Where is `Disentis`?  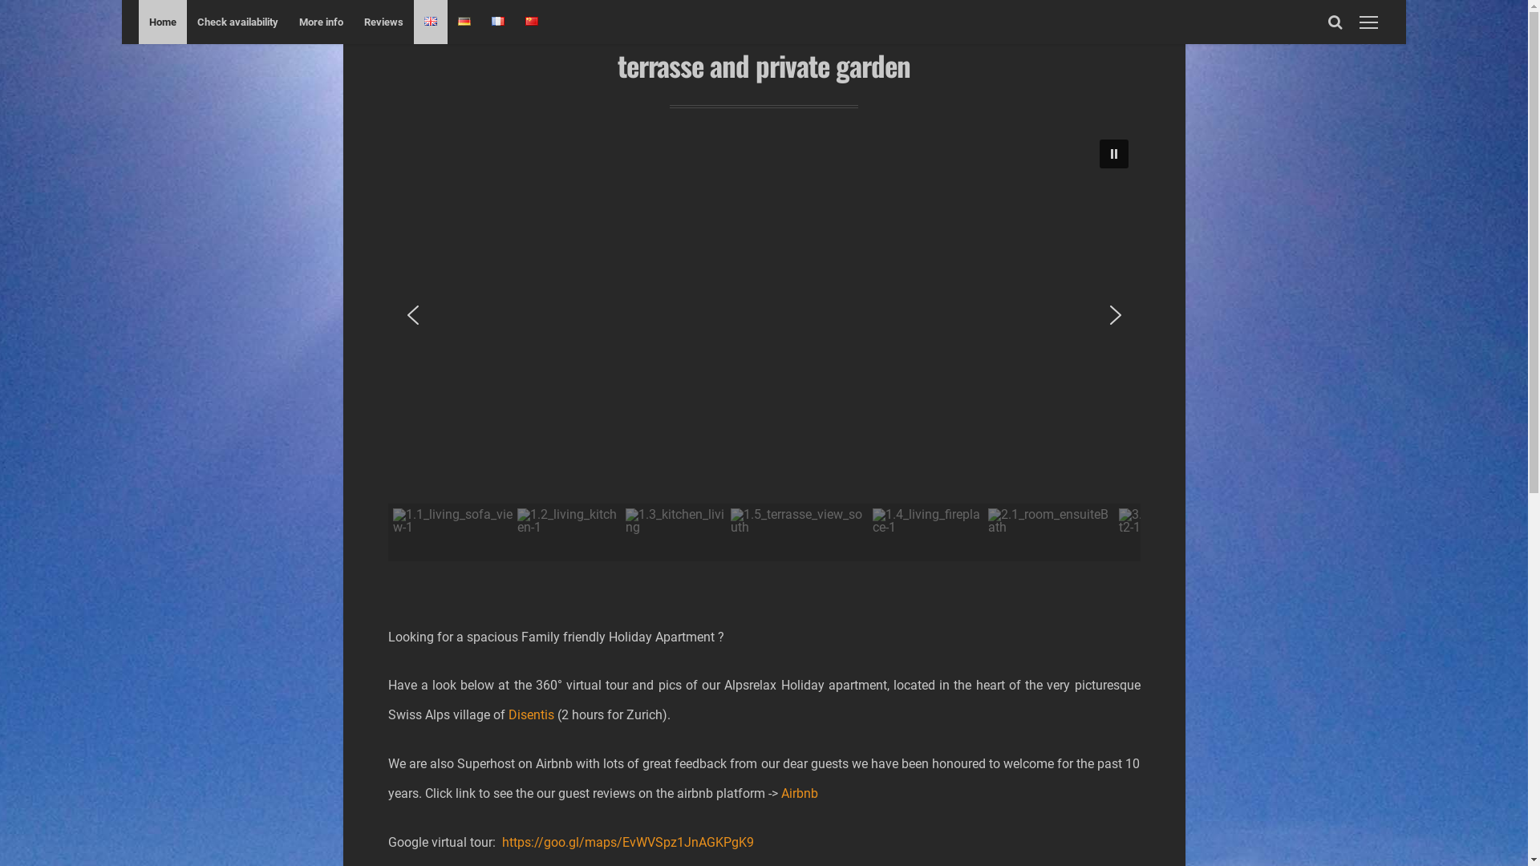
Disentis is located at coordinates (531, 715).